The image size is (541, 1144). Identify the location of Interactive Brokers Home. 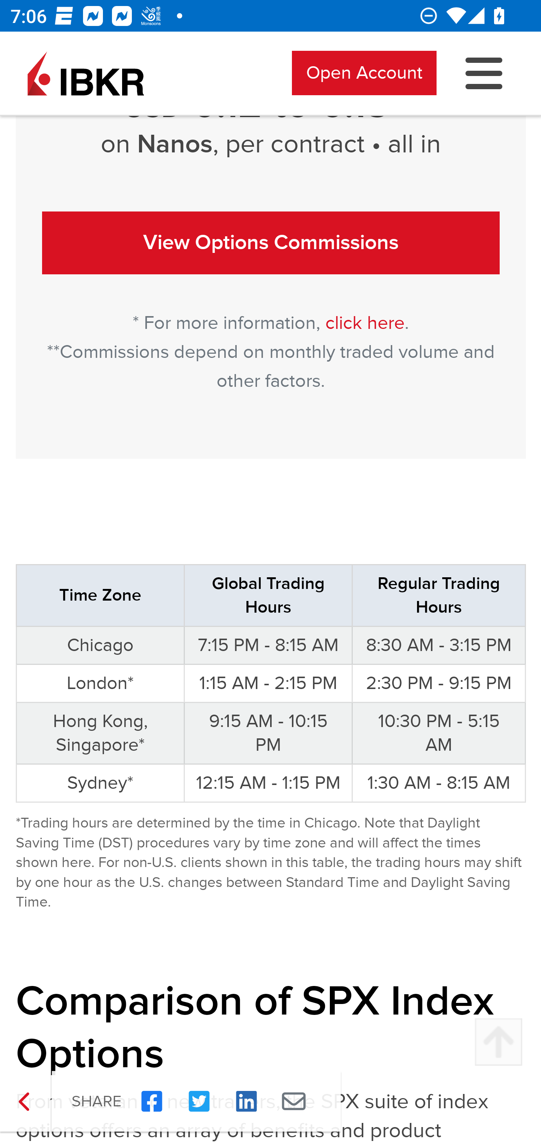
(86, 73).